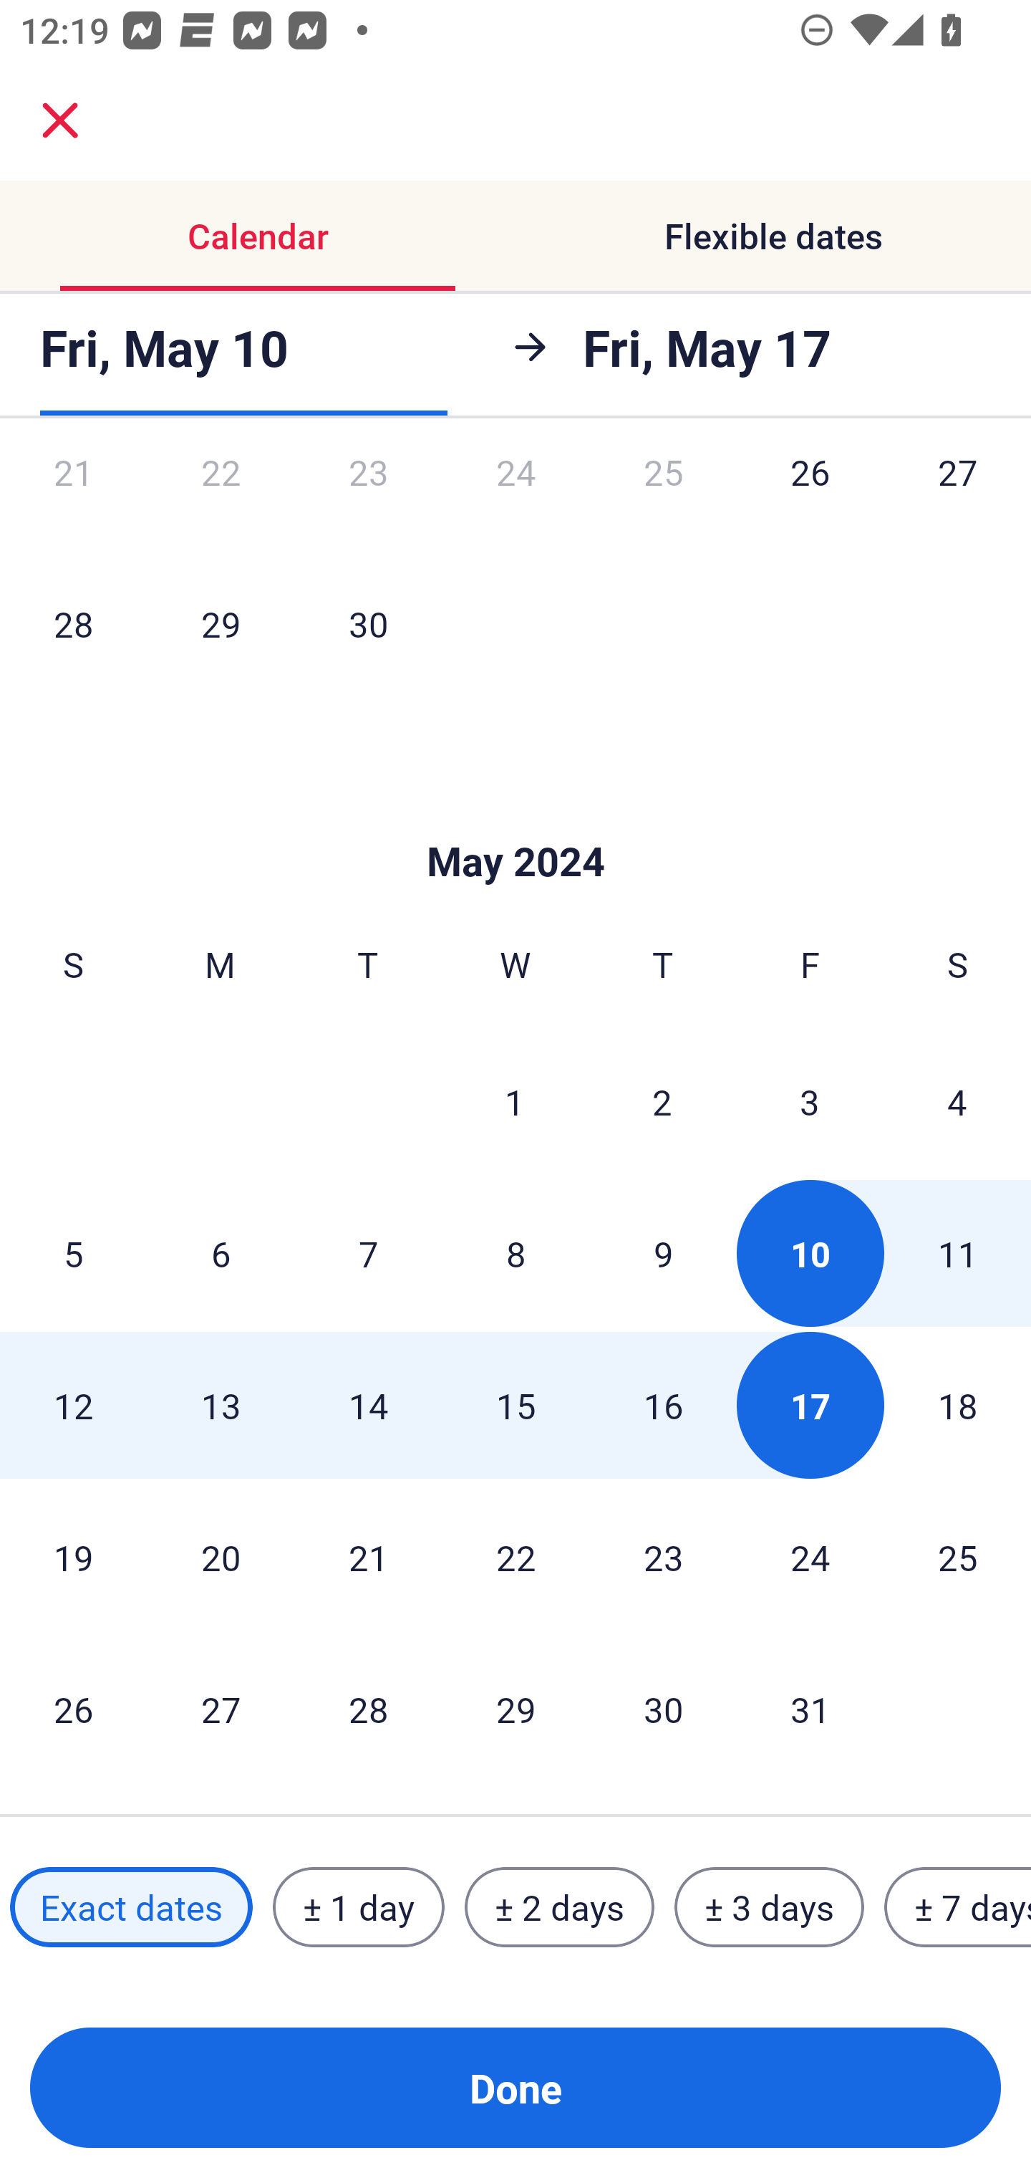 The image size is (1031, 2178). Describe the element at coordinates (663, 1708) in the screenshot. I see `30 Thursday, May 30, 2024` at that location.